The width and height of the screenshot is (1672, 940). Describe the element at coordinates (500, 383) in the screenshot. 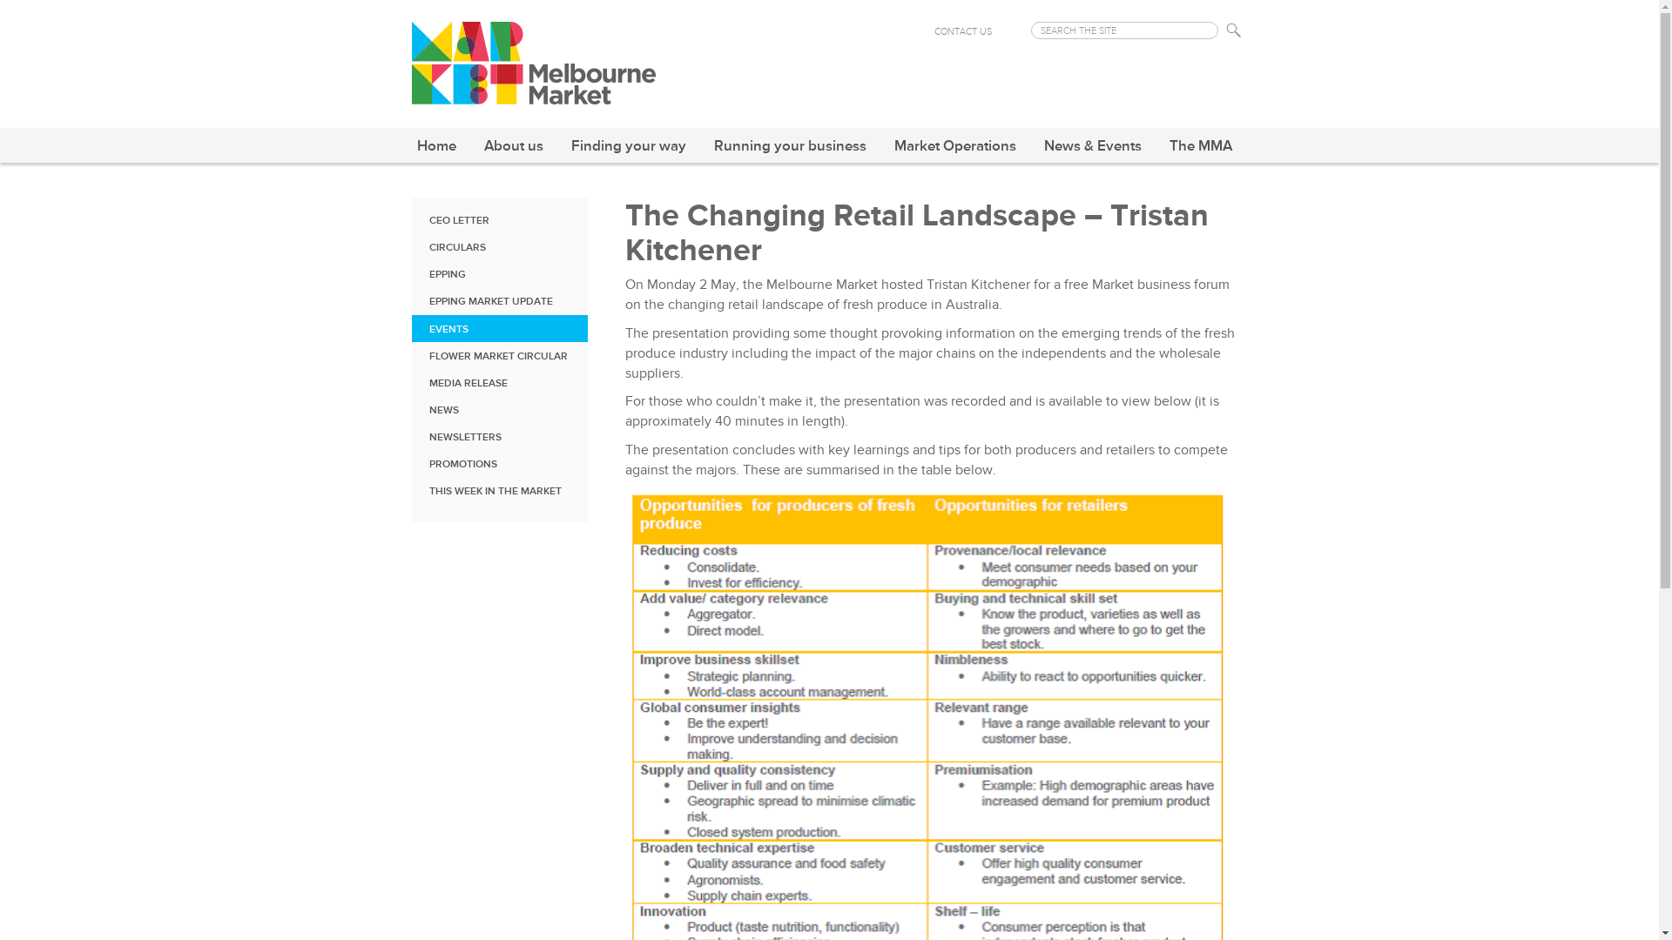

I see `MEDIA RELEASE` at that location.